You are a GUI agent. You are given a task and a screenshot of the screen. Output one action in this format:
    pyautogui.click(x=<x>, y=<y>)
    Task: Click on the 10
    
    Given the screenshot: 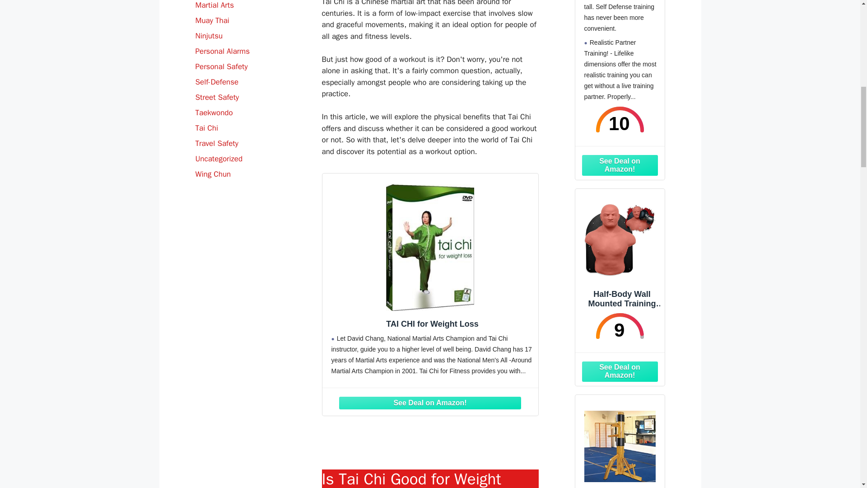 What is the action you would take?
    pyautogui.click(x=620, y=119)
    